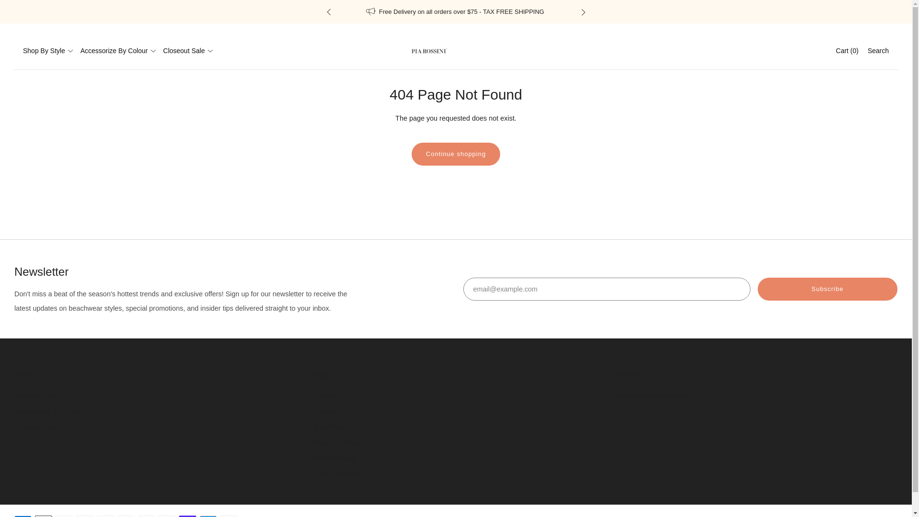 The image size is (919, 517). What do you see at coordinates (125, 514) in the screenshot?
I see `Google Pay` at bounding box center [125, 514].